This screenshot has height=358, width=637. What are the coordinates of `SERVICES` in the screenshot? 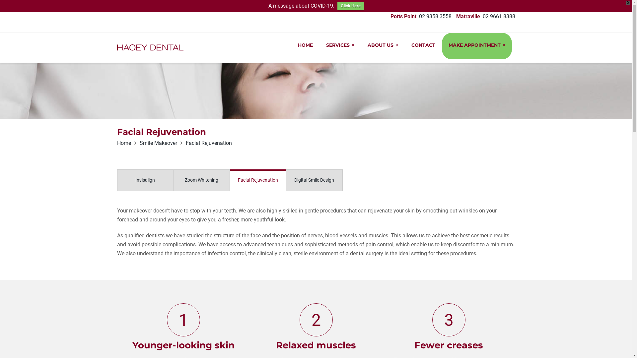 It's located at (340, 46).